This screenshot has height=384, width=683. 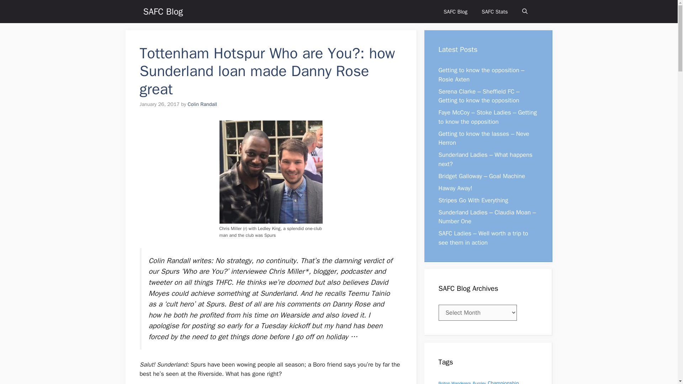 What do you see at coordinates (454, 383) in the screenshot?
I see `Bolton Wanderers` at bounding box center [454, 383].